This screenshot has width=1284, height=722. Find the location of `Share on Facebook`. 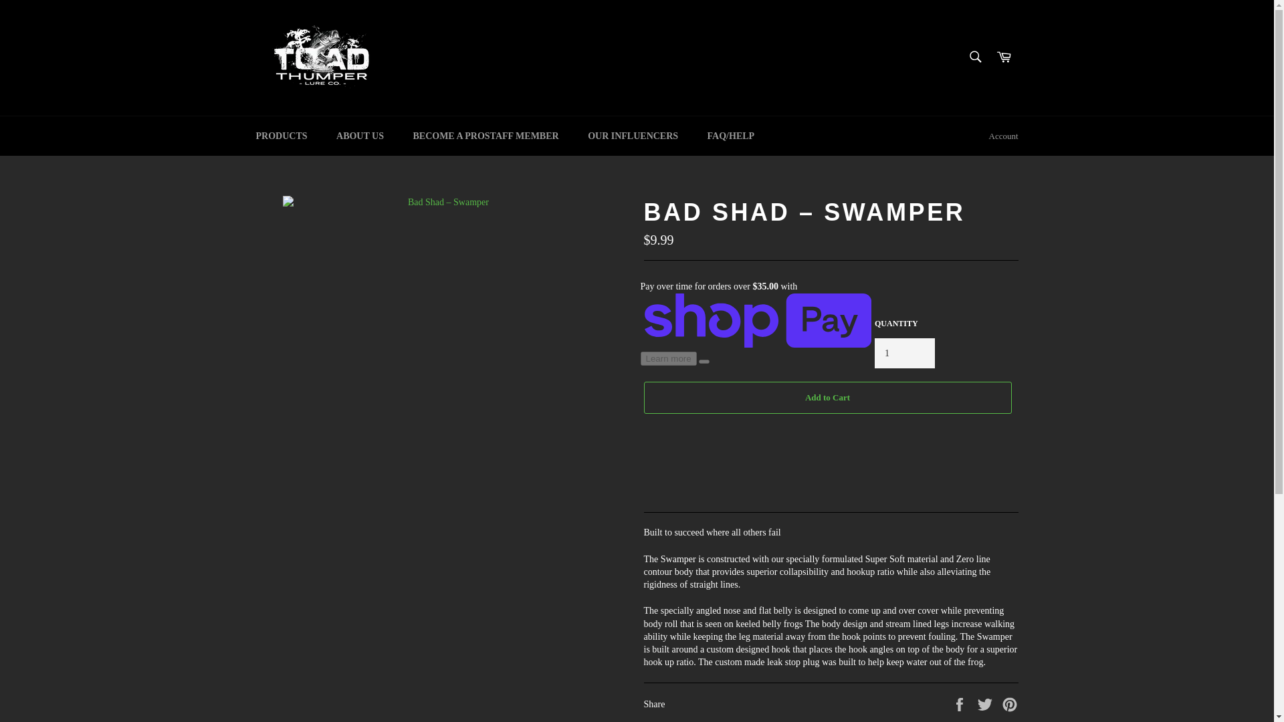

Share on Facebook is located at coordinates (960, 703).